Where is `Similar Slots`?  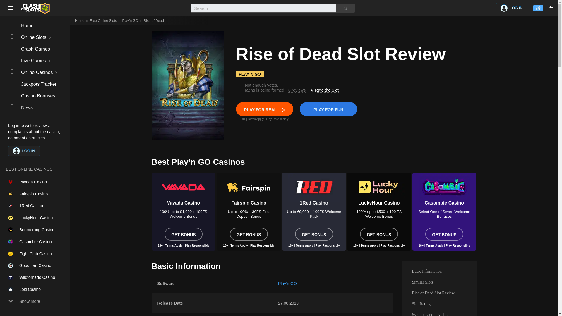 Similar Slots is located at coordinates (439, 282).